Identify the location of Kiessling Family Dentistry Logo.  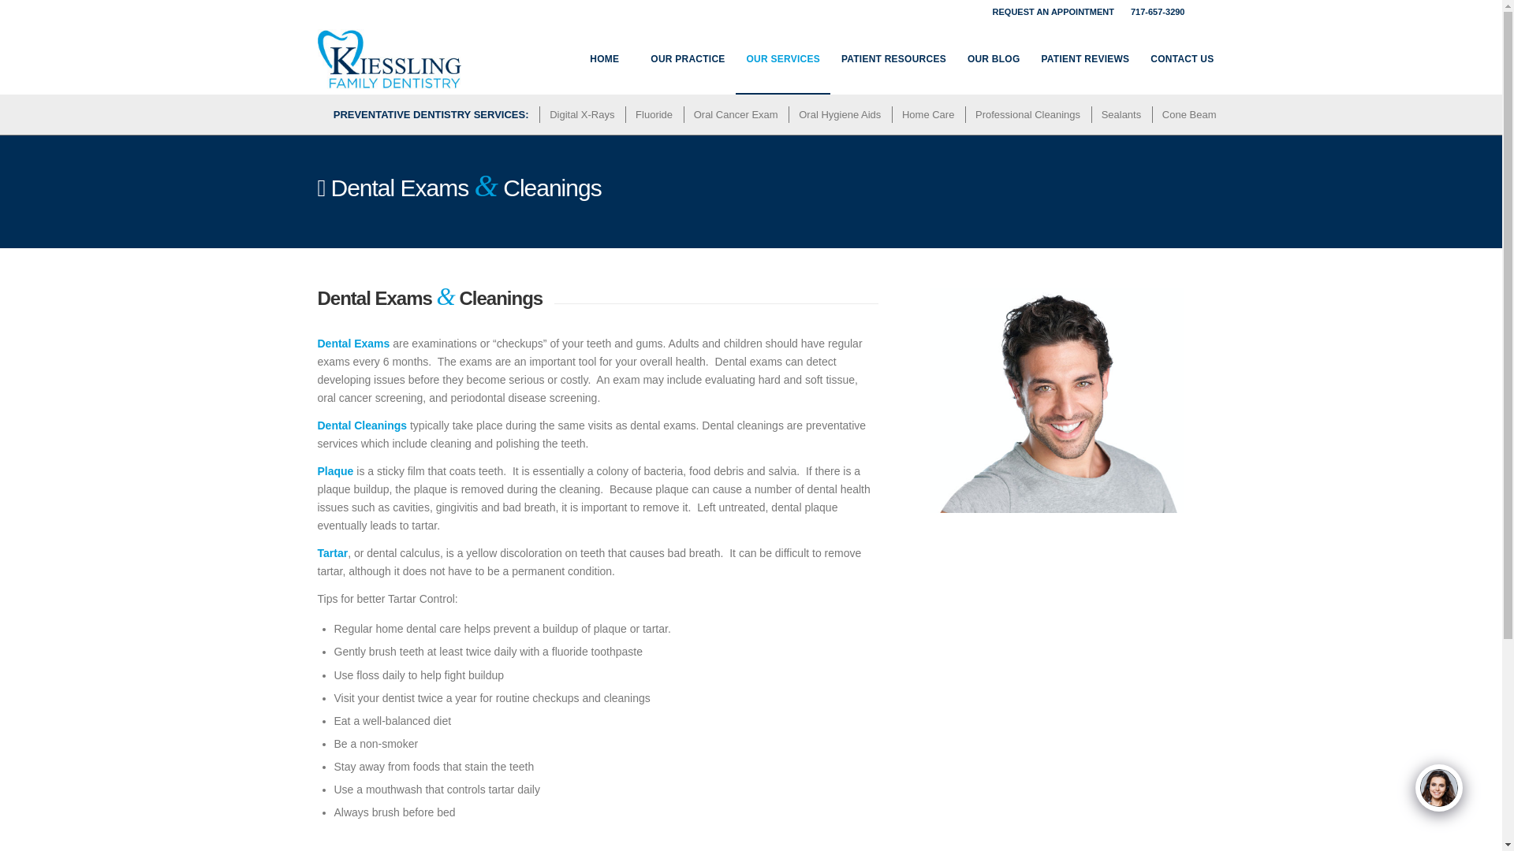
(389, 58).